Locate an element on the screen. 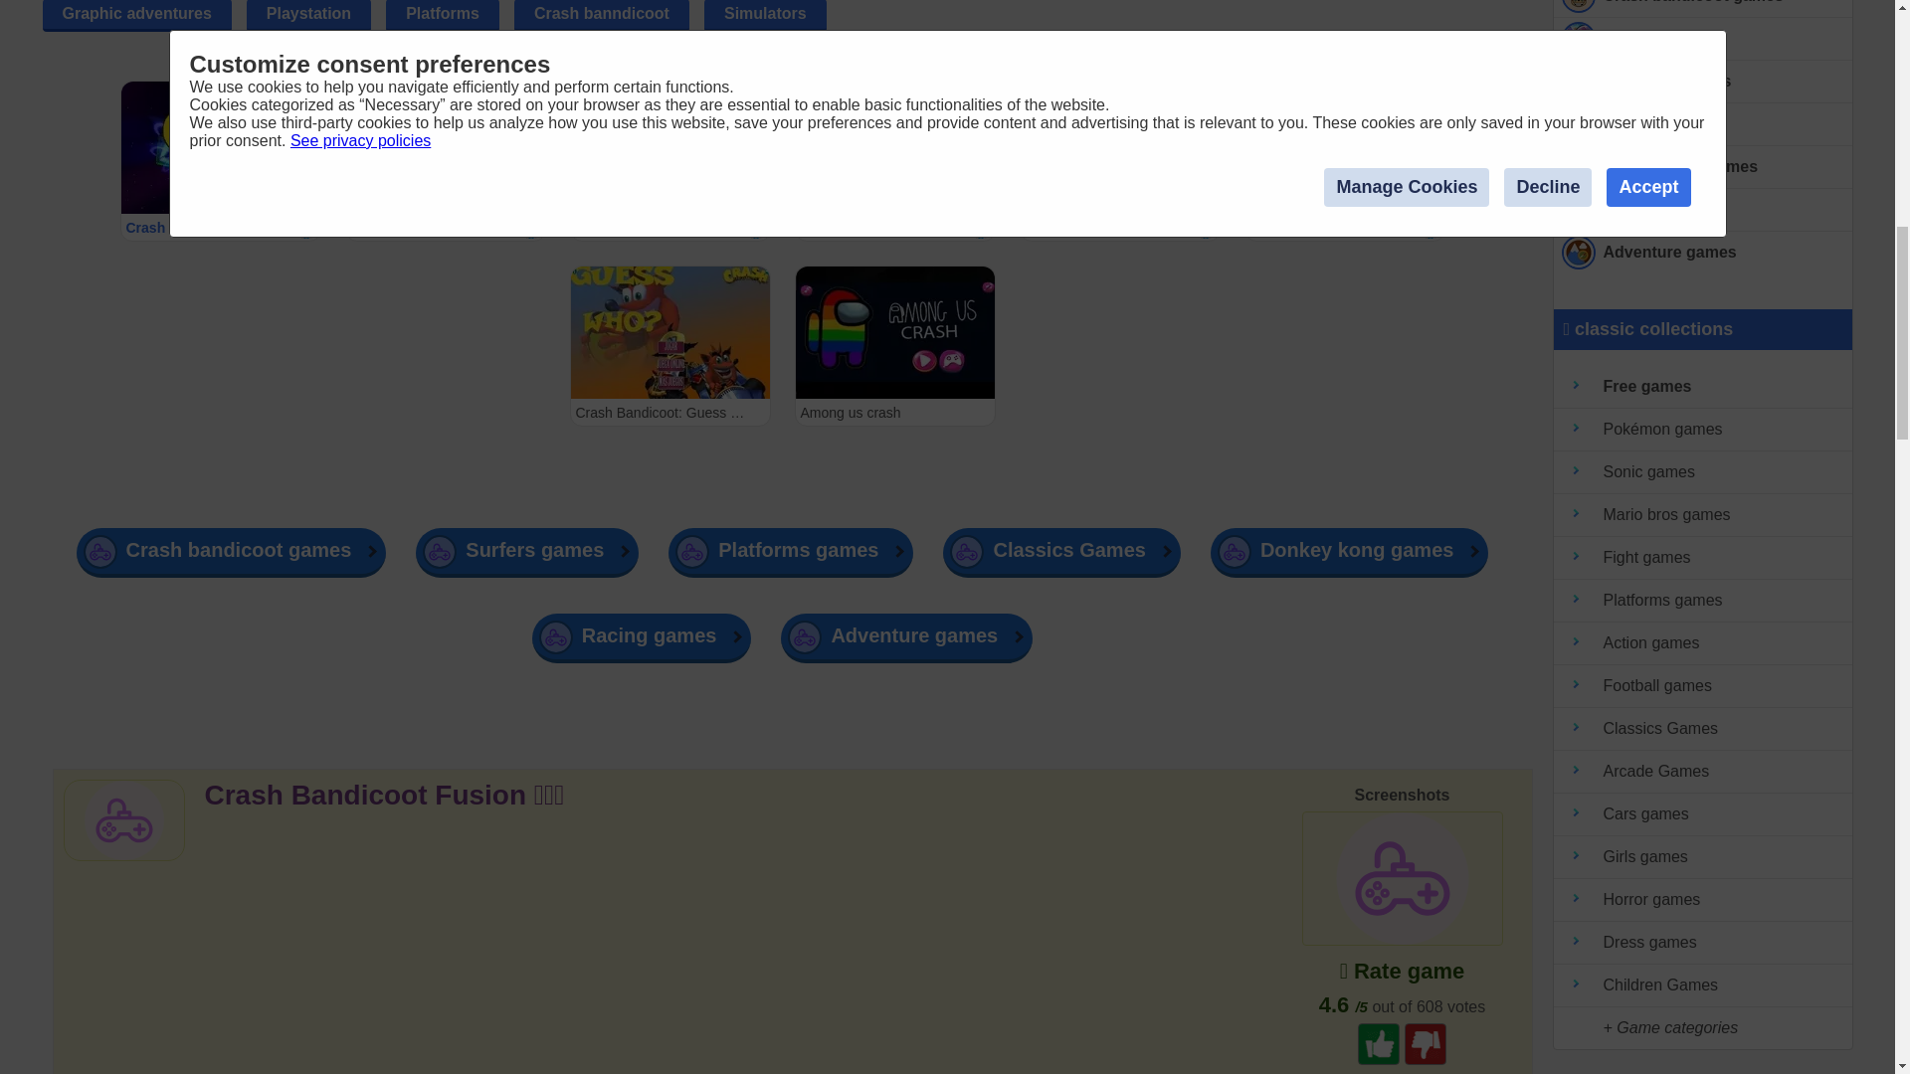 The height and width of the screenshot is (1074, 1910). Action games is located at coordinates (1703, 643).